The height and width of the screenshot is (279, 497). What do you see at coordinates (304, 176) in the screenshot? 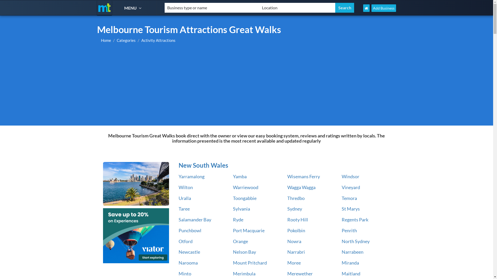
I see `Wisemans Ferry` at bounding box center [304, 176].